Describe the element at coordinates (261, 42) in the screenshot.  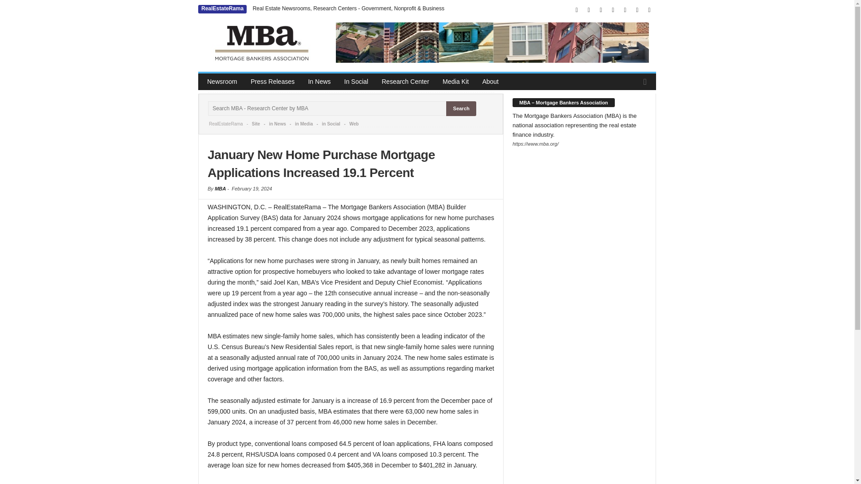
I see `MBA Newsroom and Research Center` at that location.